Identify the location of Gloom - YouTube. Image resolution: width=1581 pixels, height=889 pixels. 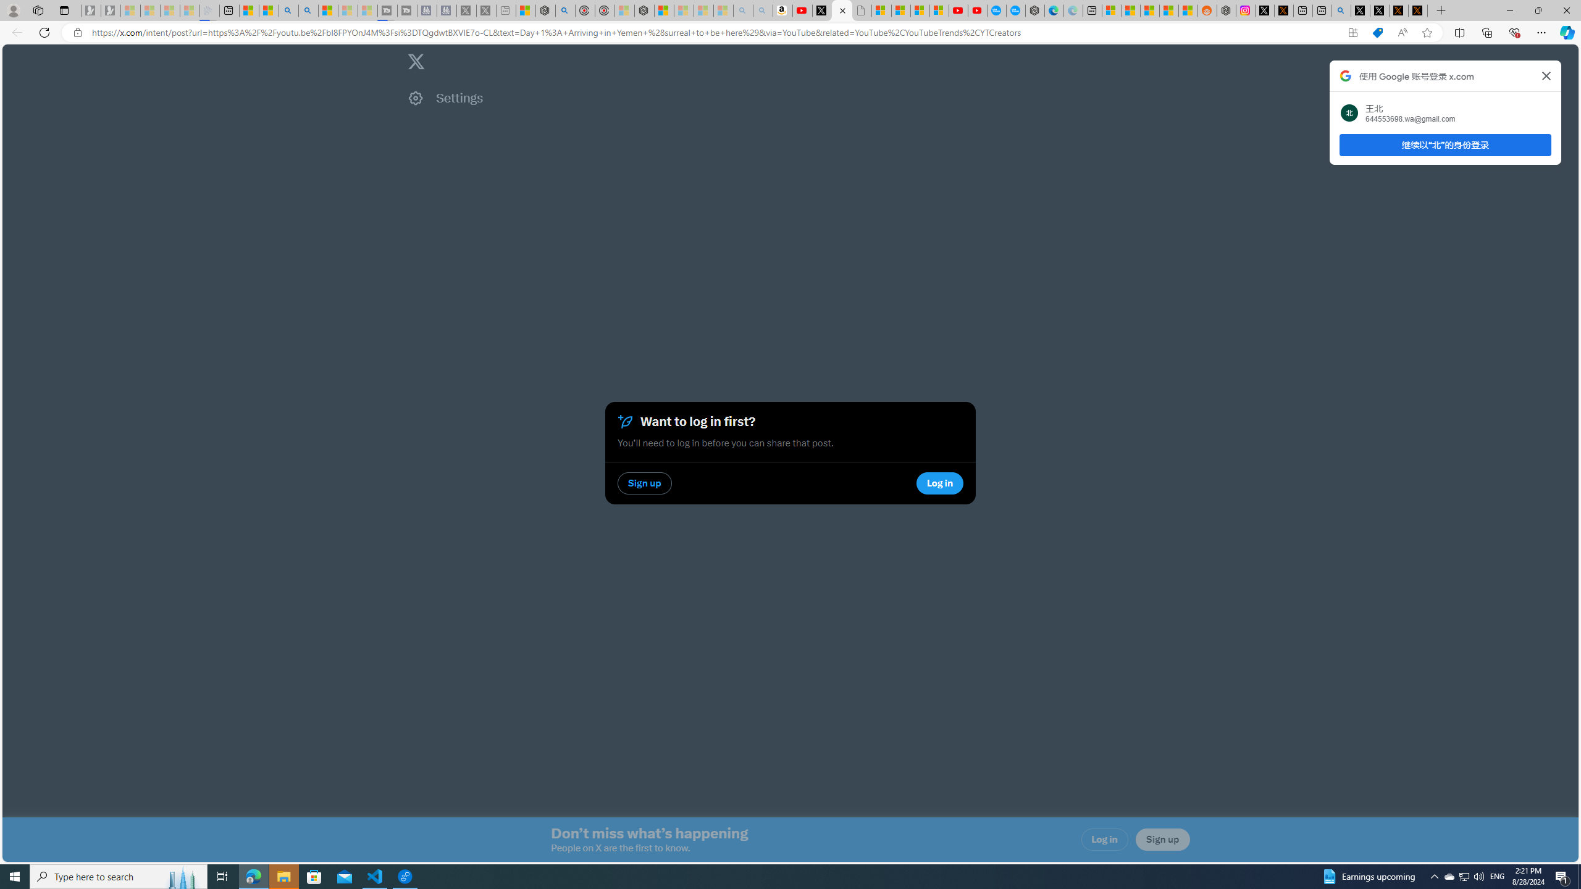
(958, 10).